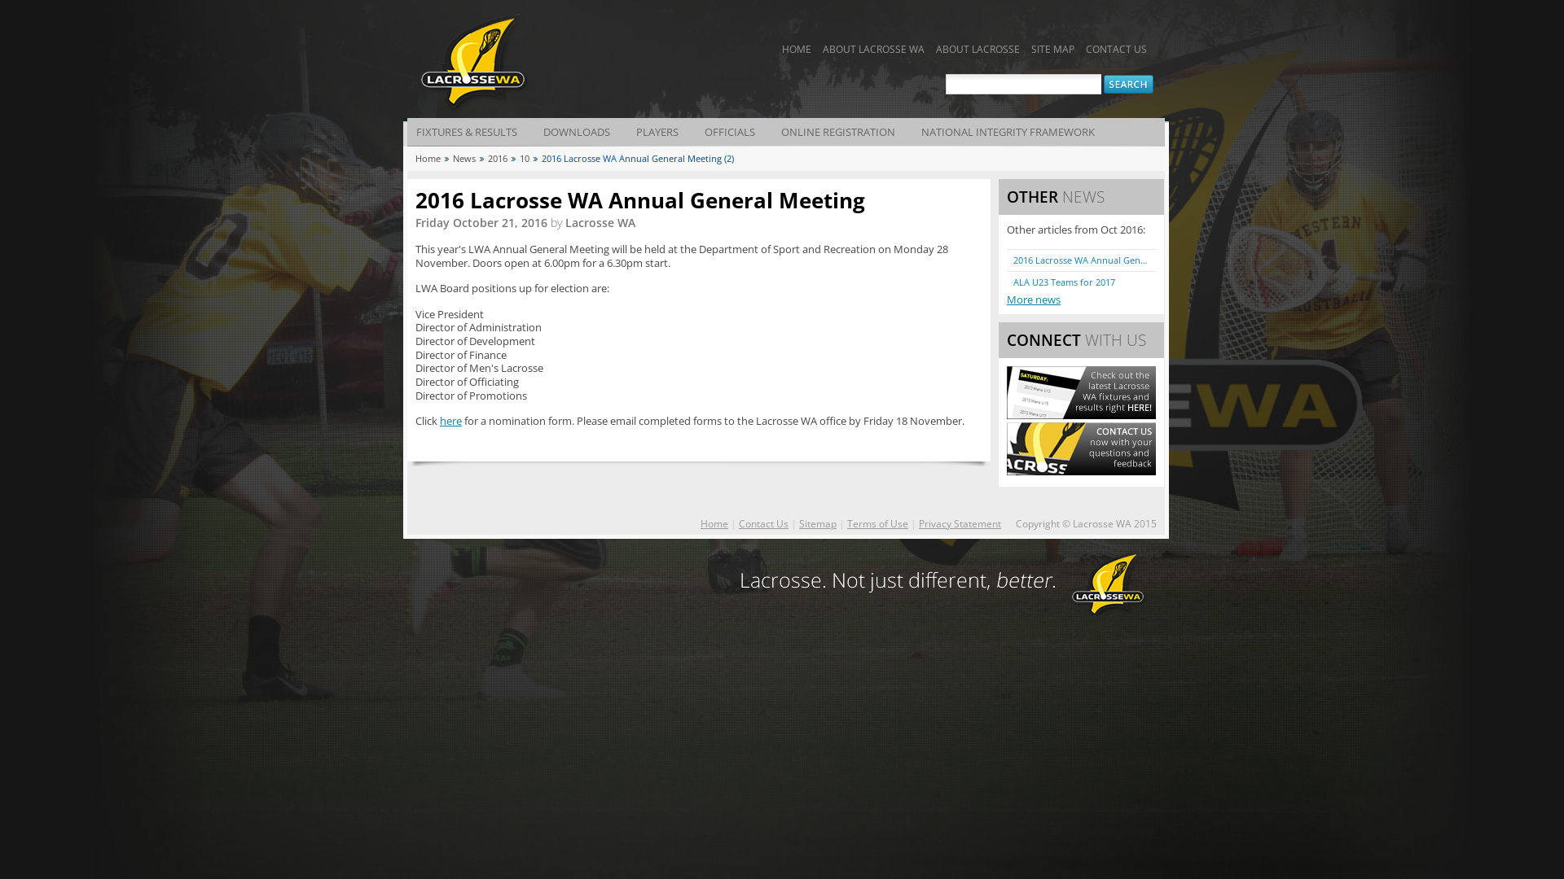 Image resolution: width=1564 pixels, height=879 pixels. Describe the element at coordinates (1052, 49) in the screenshot. I see `SITE MAP` at that location.